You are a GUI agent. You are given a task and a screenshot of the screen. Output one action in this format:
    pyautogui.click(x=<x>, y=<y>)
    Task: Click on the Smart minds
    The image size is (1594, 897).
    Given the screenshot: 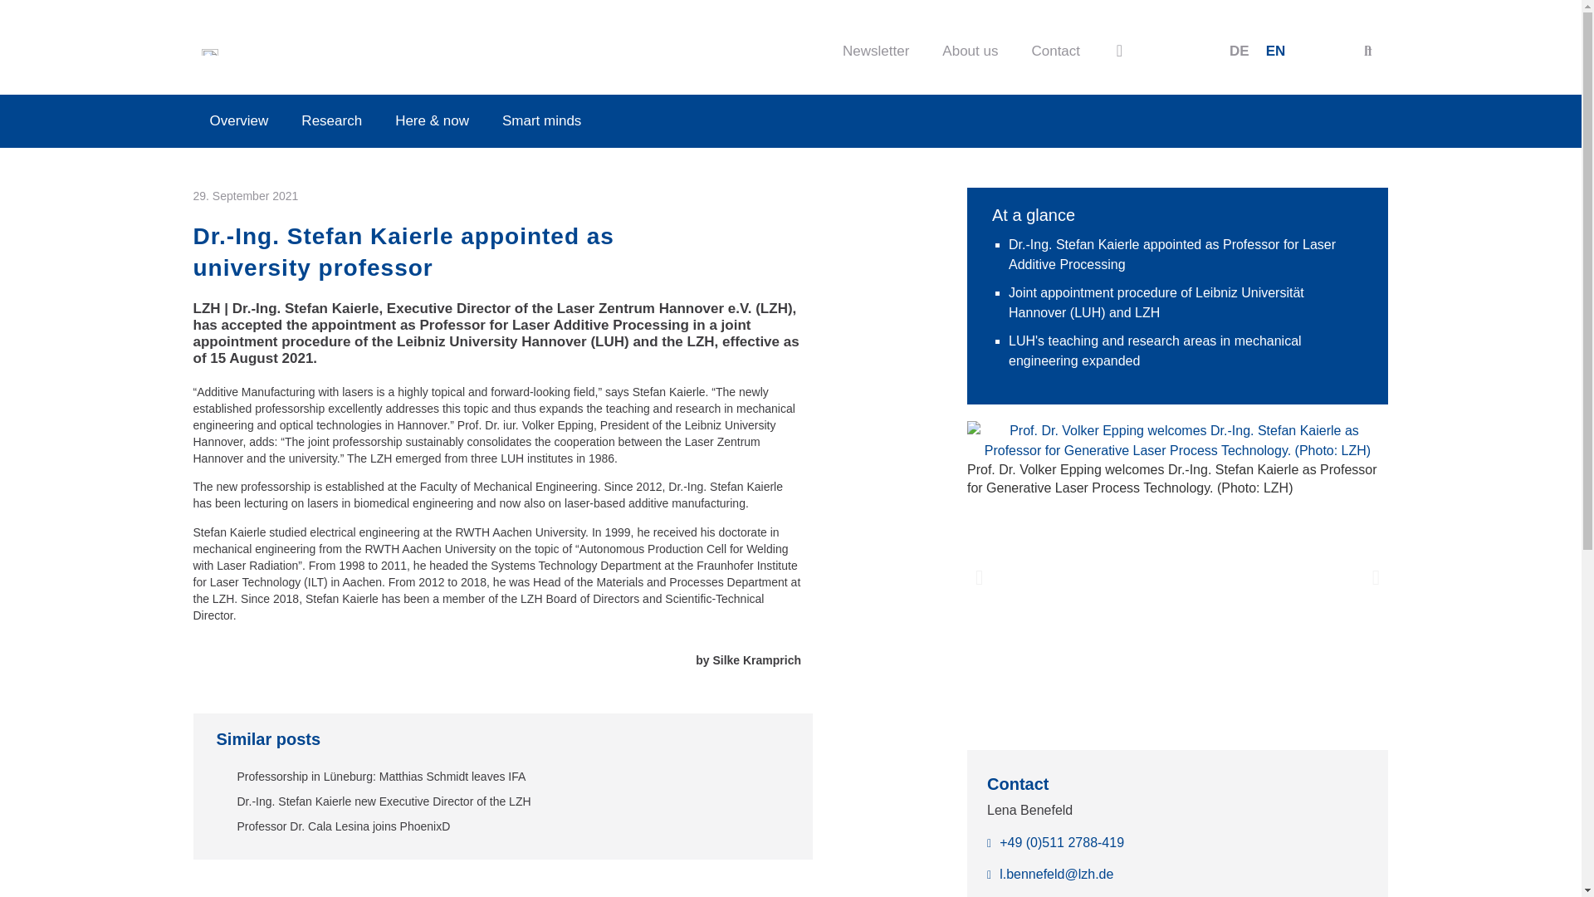 What is the action you would take?
    pyautogui.click(x=541, y=121)
    